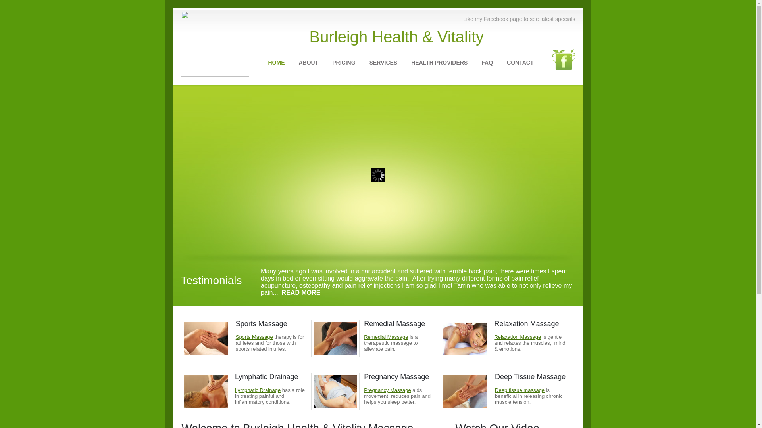  What do you see at coordinates (308, 63) in the screenshot?
I see `ABOUT` at bounding box center [308, 63].